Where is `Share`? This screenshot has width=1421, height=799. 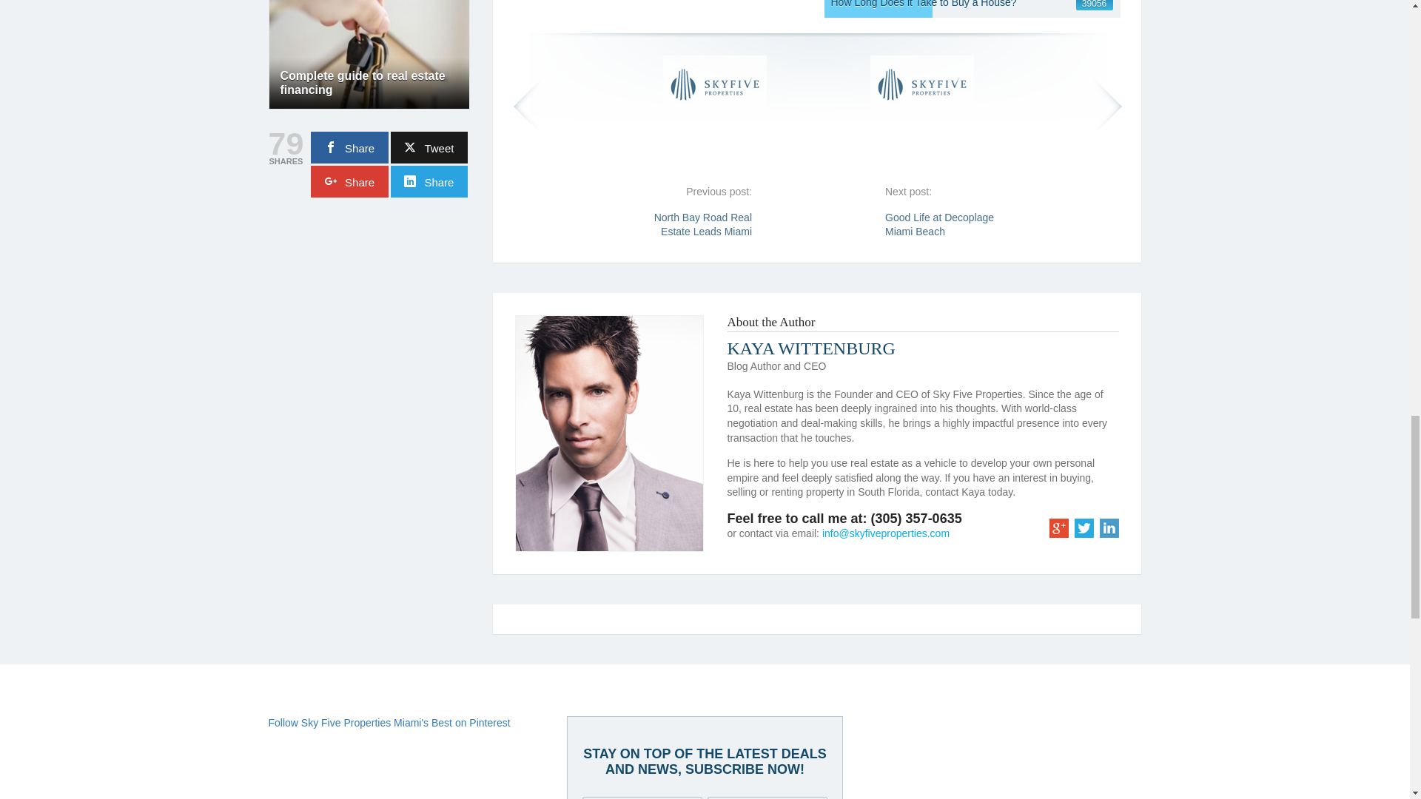 Share is located at coordinates (349, 181).